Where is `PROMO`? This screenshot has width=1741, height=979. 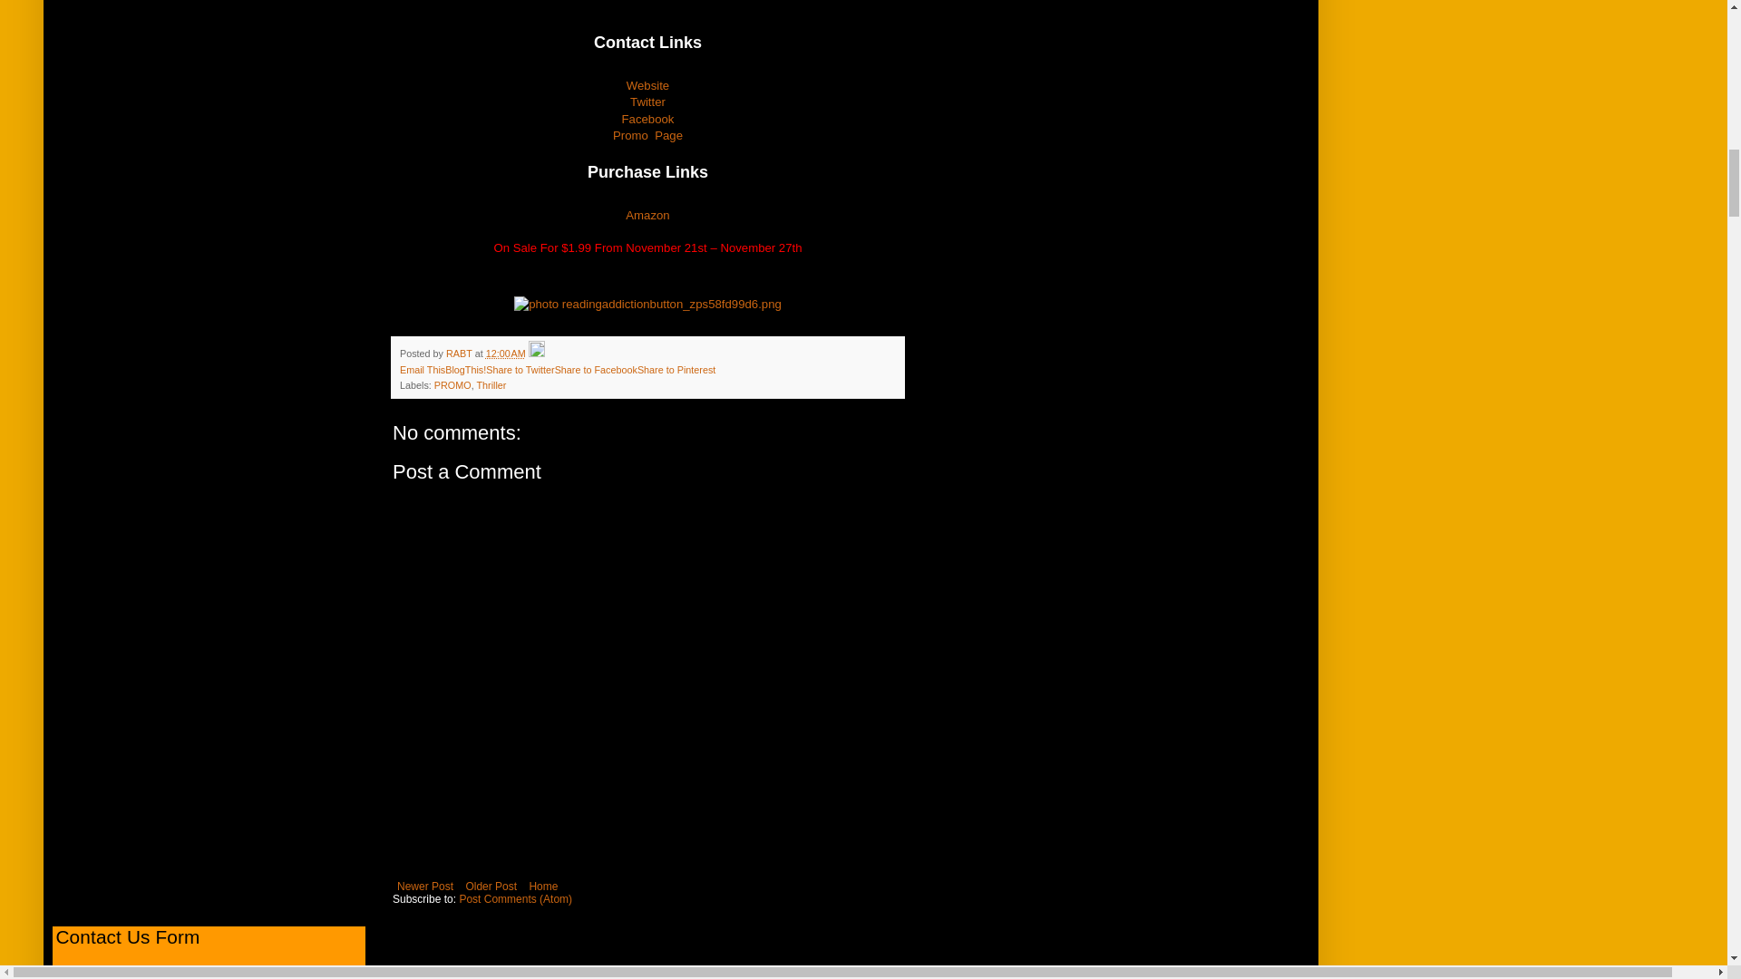
PROMO is located at coordinates (452, 384).